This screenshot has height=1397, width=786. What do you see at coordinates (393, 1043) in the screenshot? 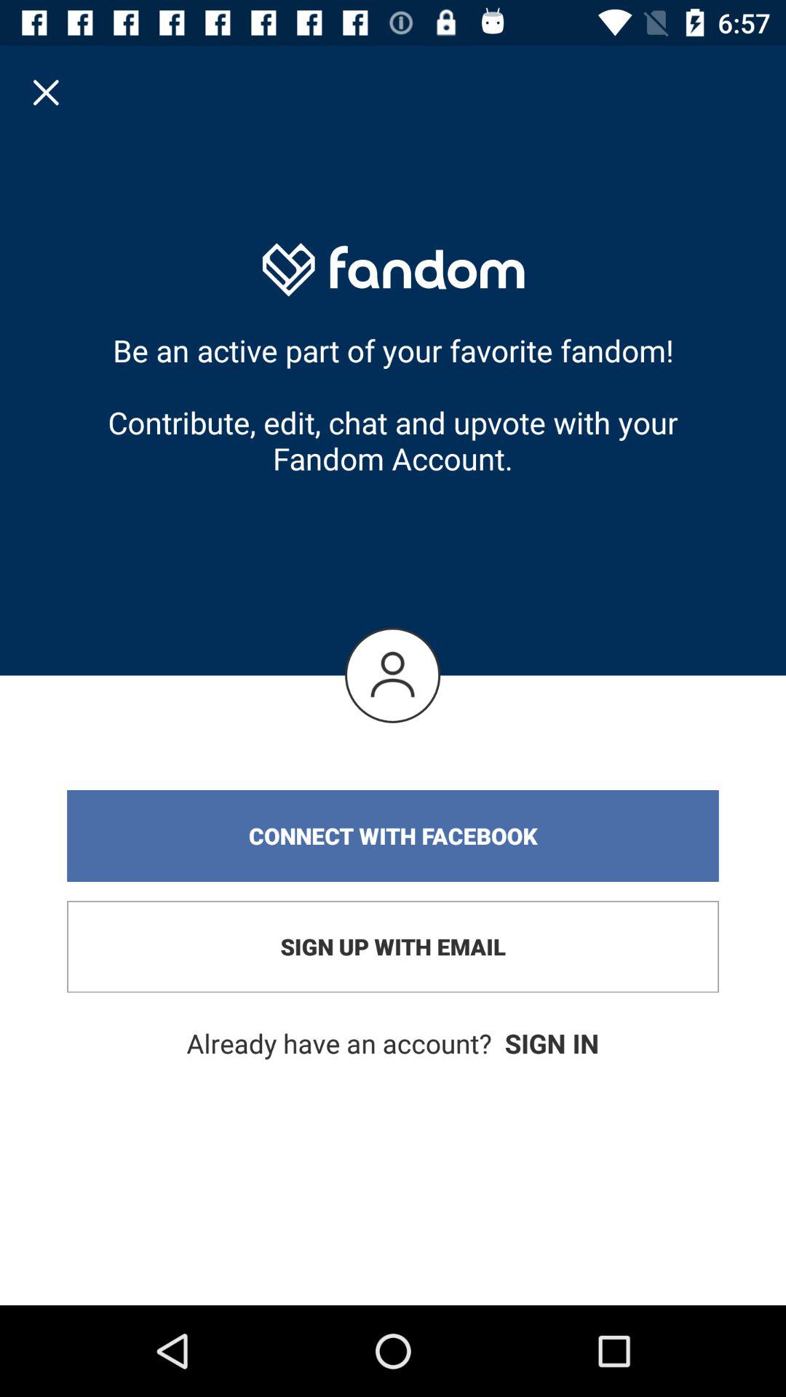
I see `click the already have an icon` at bounding box center [393, 1043].